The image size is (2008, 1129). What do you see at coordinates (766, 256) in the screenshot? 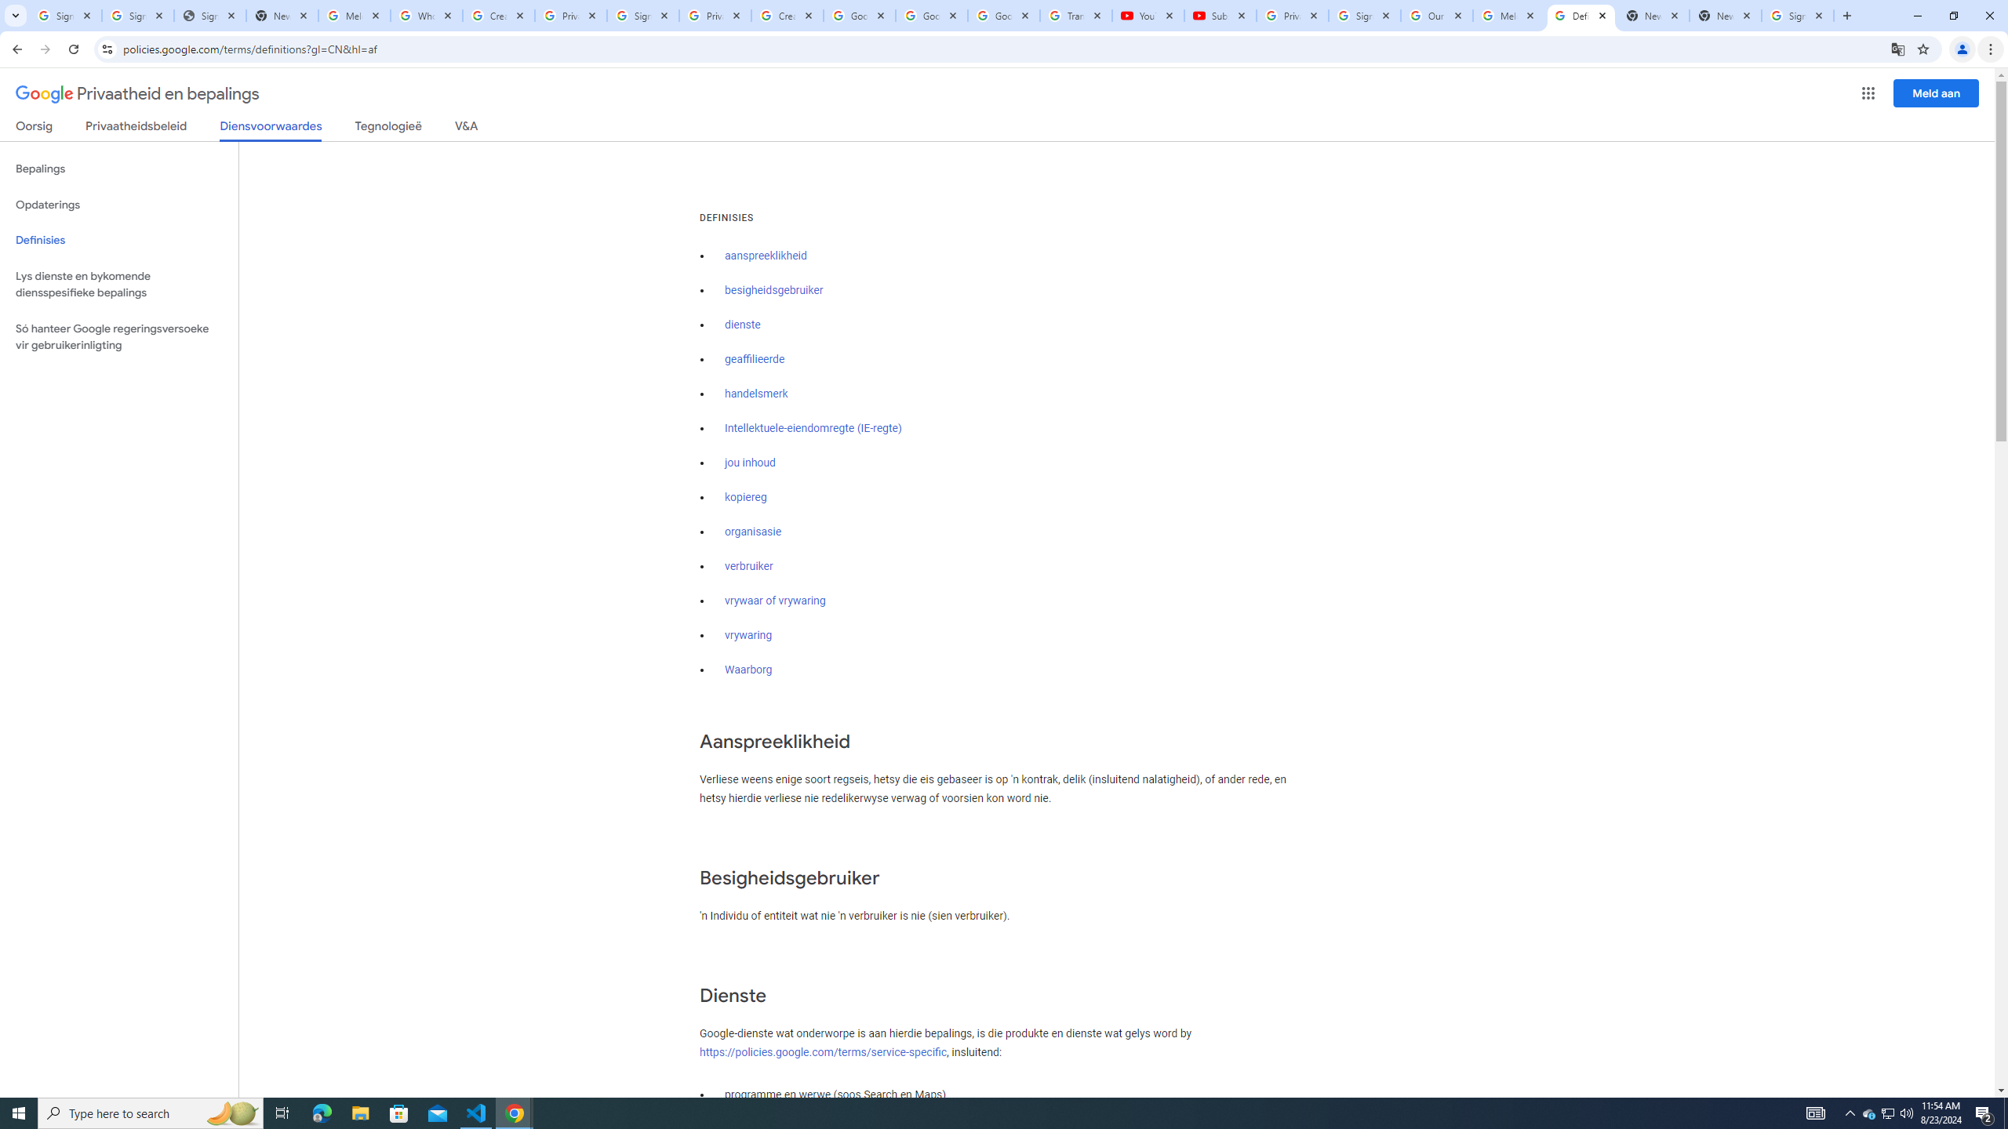
I see `aanspreeklikheid` at bounding box center [766, 256].